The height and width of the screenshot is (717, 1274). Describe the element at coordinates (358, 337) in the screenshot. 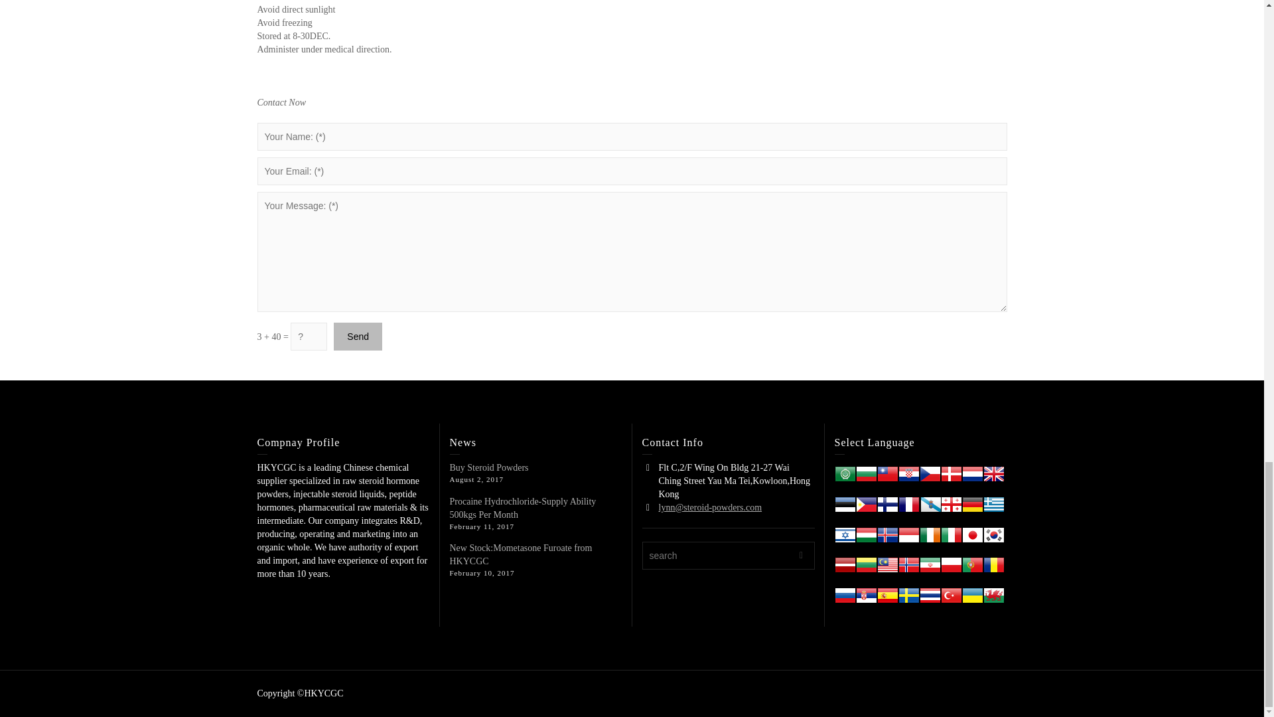

I see `Send` at that location.